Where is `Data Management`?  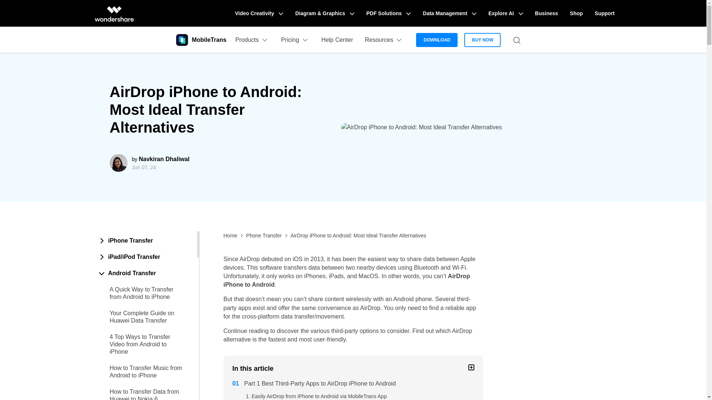
Data Management is located at coordinates (449, 13).